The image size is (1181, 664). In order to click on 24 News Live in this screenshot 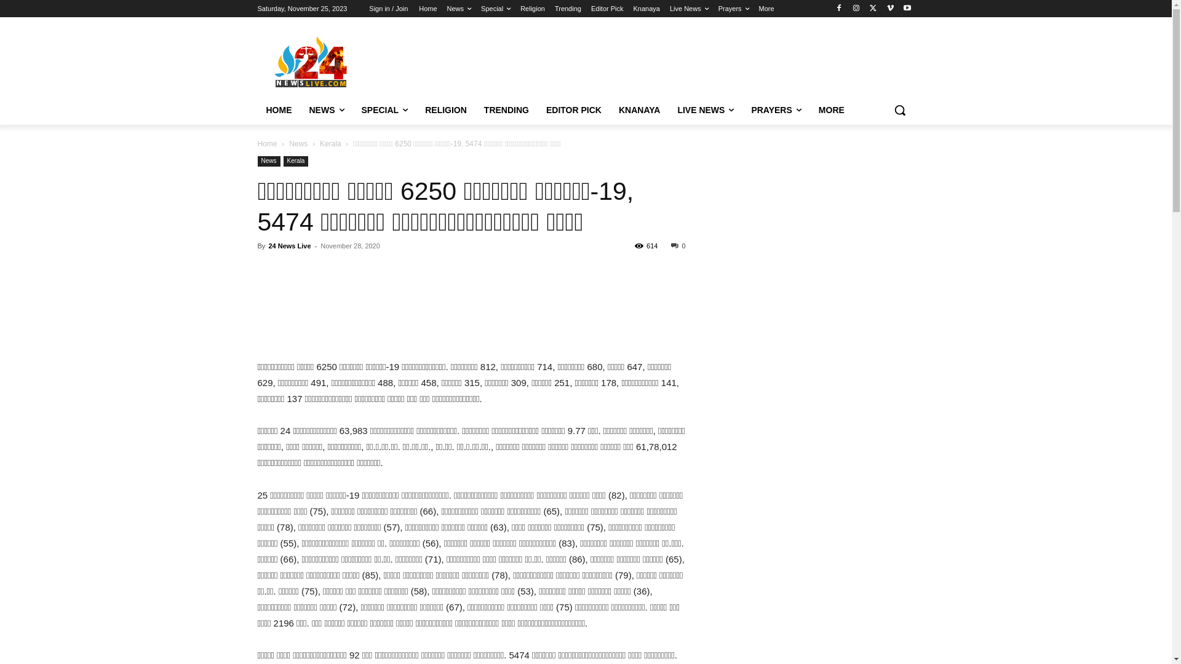, I will do `click(289, 246)`.